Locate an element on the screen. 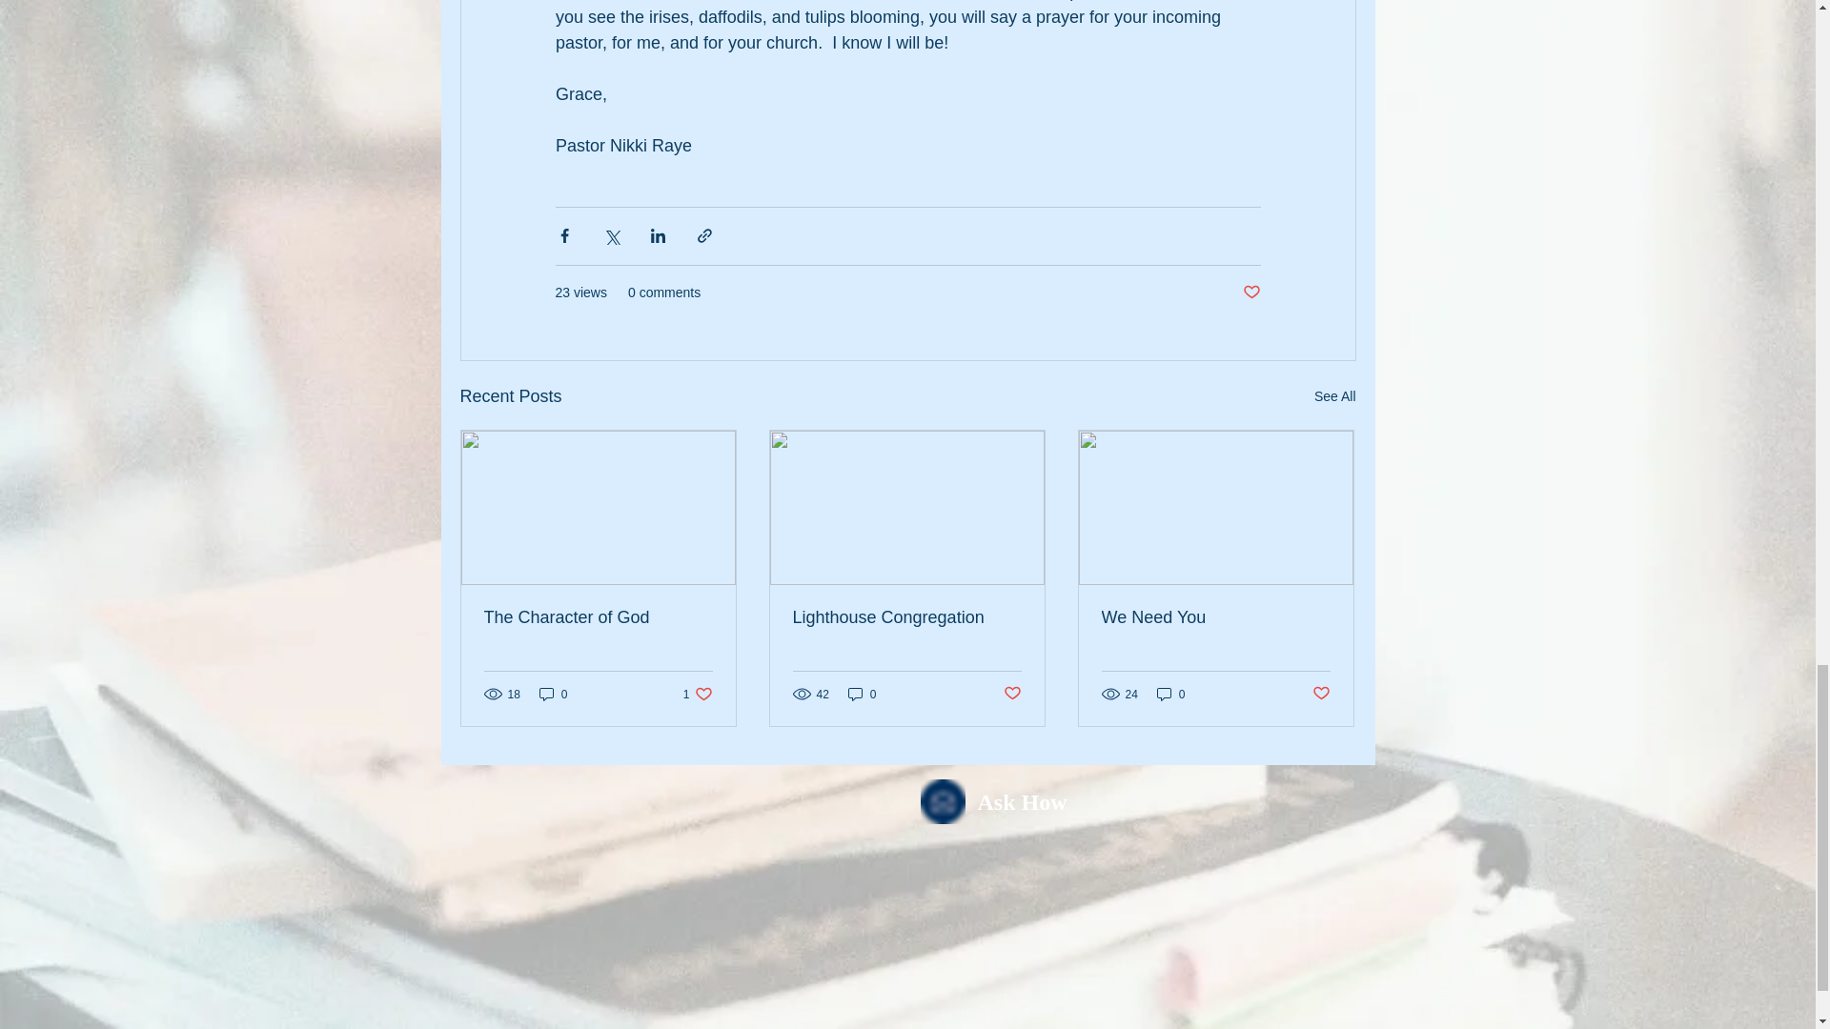 Image resolution: width=1830 pixels, height=1029 pixels. 0 is located at coordinates (553, 694).